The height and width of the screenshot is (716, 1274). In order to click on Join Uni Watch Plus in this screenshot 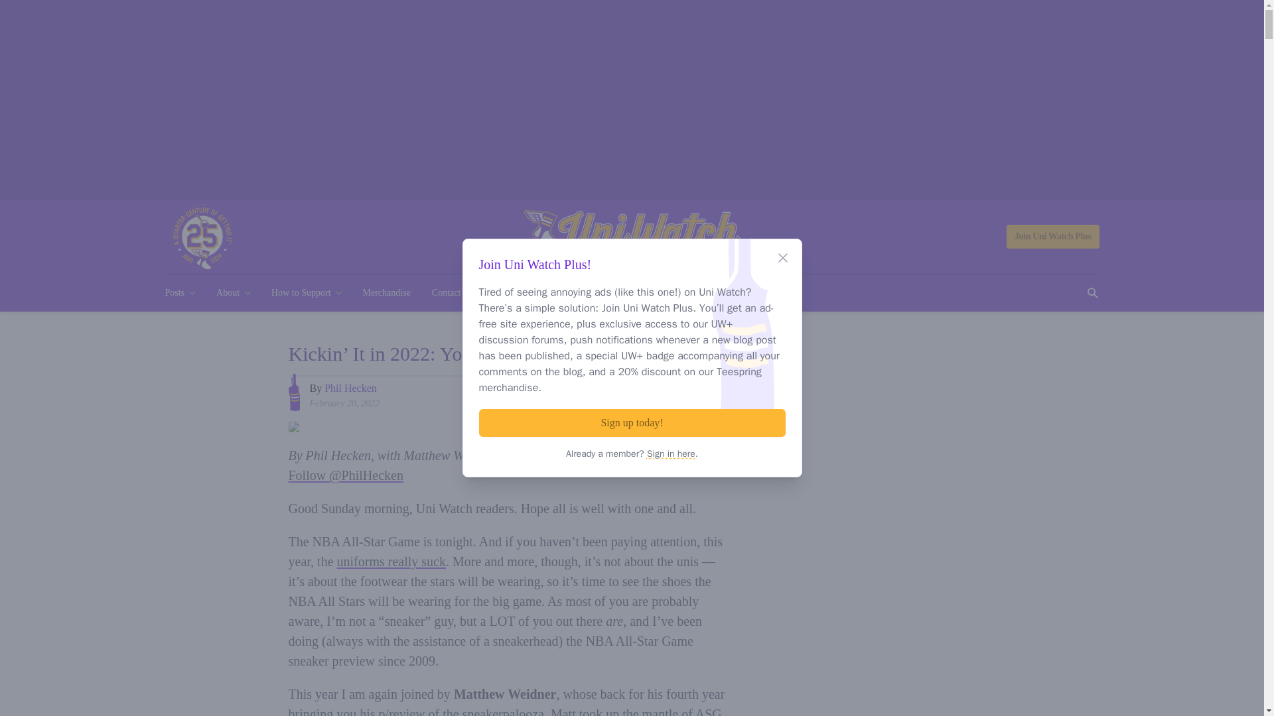, I will do `click(1052, 236)`.